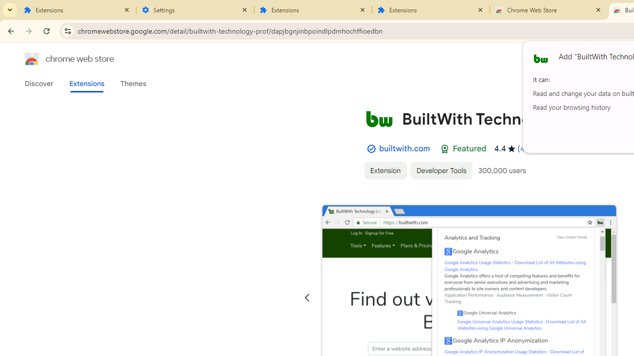 Image resolution: width=634 pixels, height=356 pixels. I want to click on Extensions, so click(313, 10).